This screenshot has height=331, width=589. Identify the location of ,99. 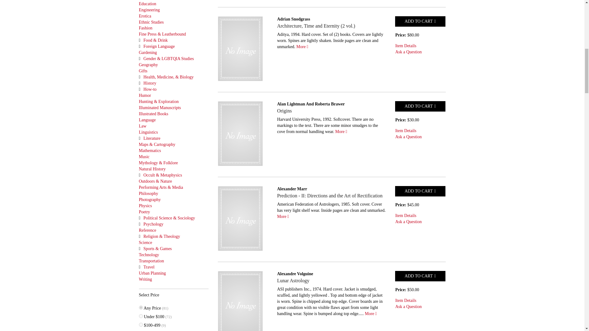
(141, 316).